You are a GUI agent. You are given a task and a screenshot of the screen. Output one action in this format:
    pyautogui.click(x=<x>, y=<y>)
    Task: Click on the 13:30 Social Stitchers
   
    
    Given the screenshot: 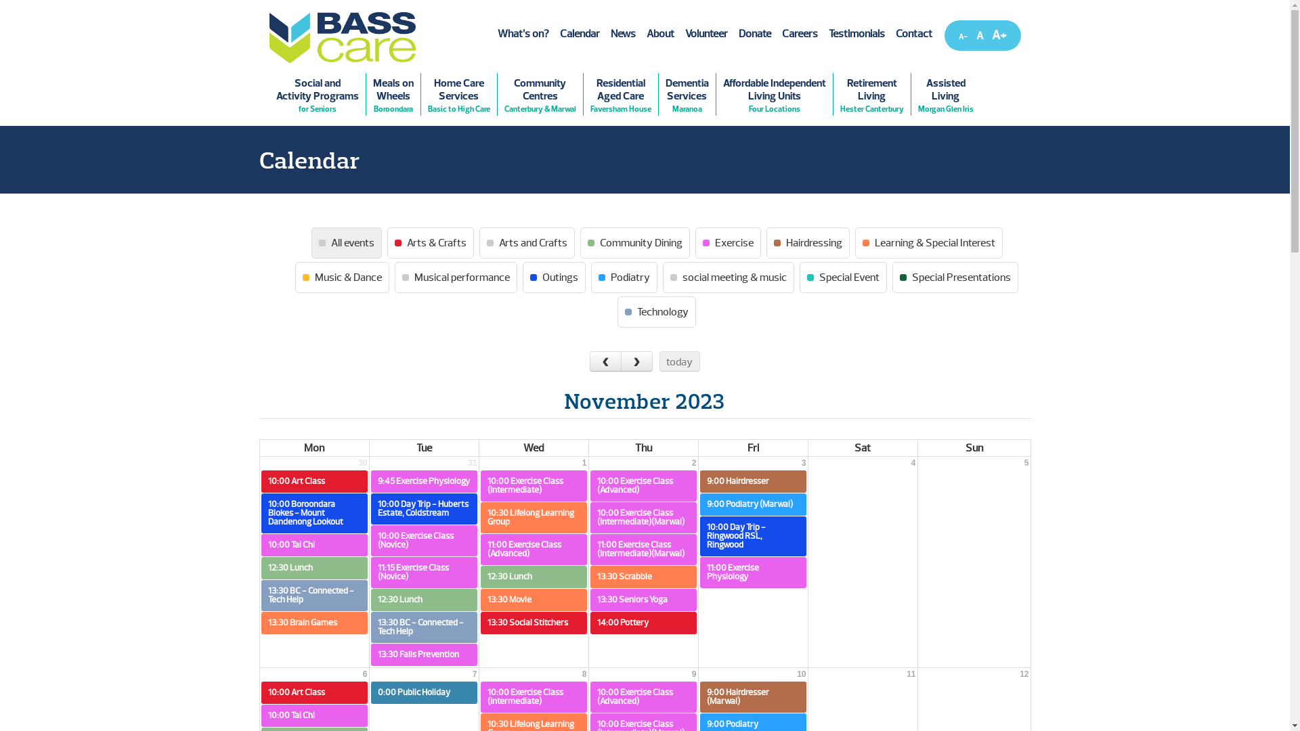 What is the action you would take?
    pyautogui.click(x=534, y=623)
    